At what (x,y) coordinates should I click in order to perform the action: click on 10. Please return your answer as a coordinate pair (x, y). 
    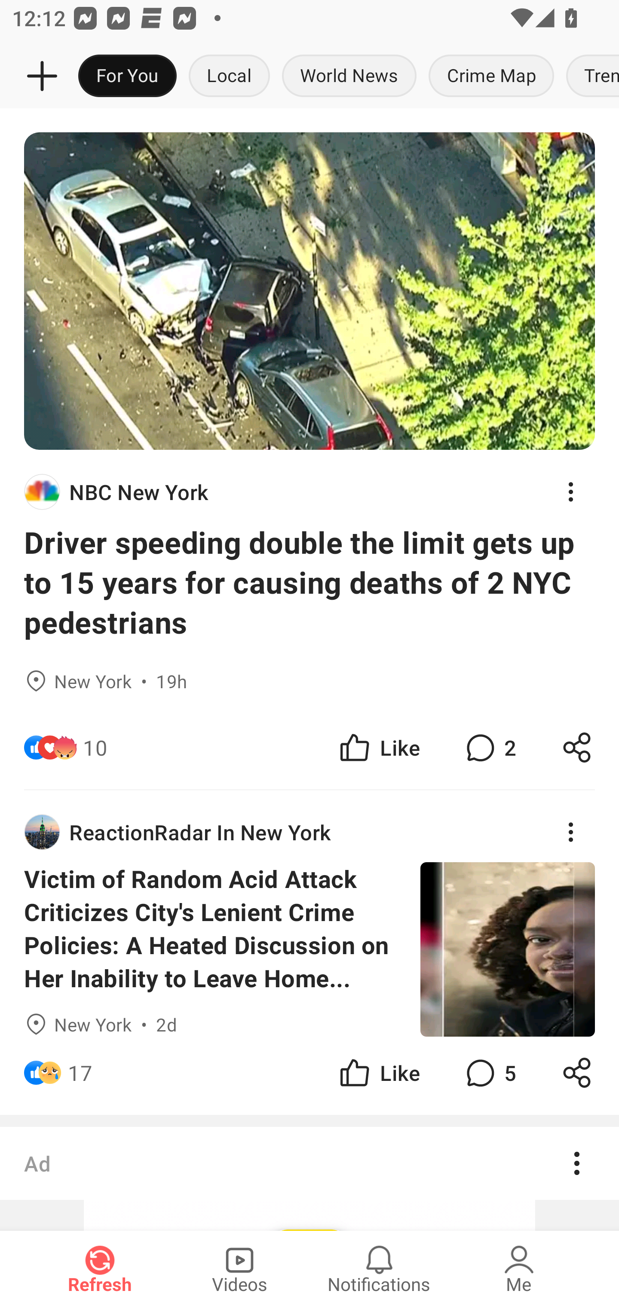
    Looking at the image, I should click on (95, 748).